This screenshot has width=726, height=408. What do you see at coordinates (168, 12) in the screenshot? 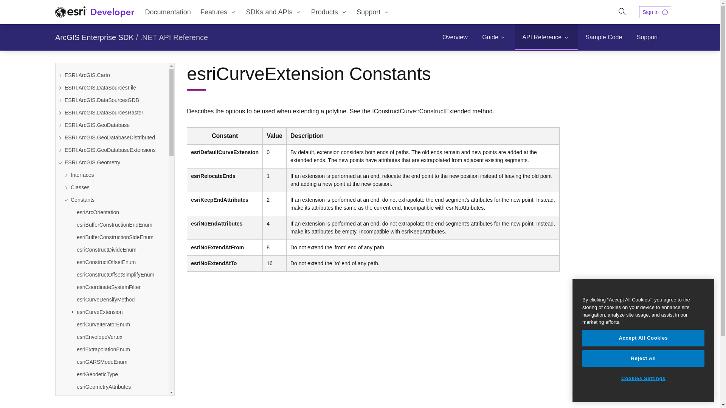
I see `Documentation` at bounding box center [168, 12].